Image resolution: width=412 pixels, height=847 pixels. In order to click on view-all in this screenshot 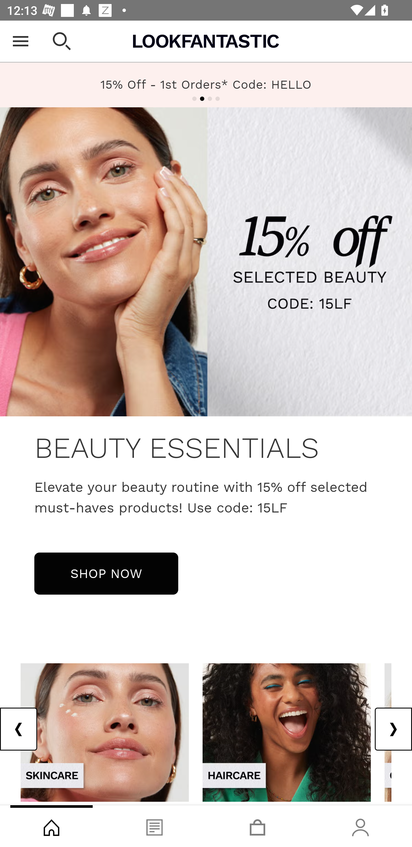, I will do `click(105, 732)`.